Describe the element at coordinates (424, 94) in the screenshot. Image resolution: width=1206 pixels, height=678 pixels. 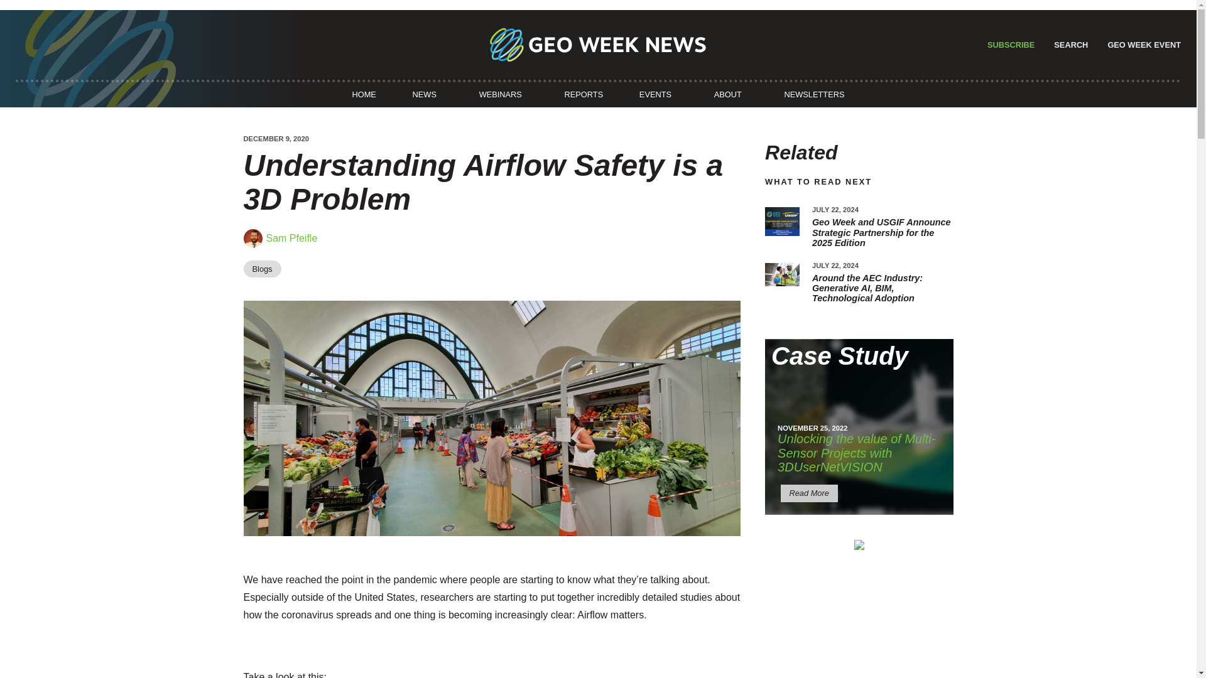
I see `NEWS` at that location.